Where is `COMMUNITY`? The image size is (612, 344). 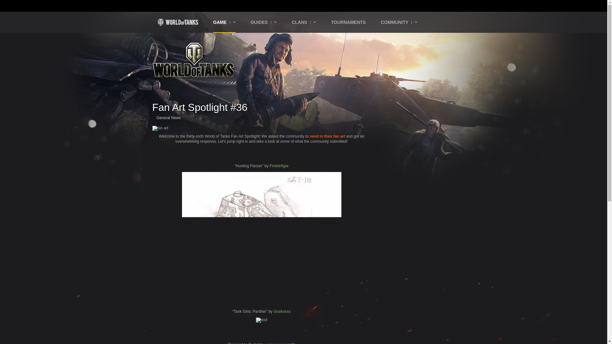
COMMUNITY is located at coordinates (399, 22).